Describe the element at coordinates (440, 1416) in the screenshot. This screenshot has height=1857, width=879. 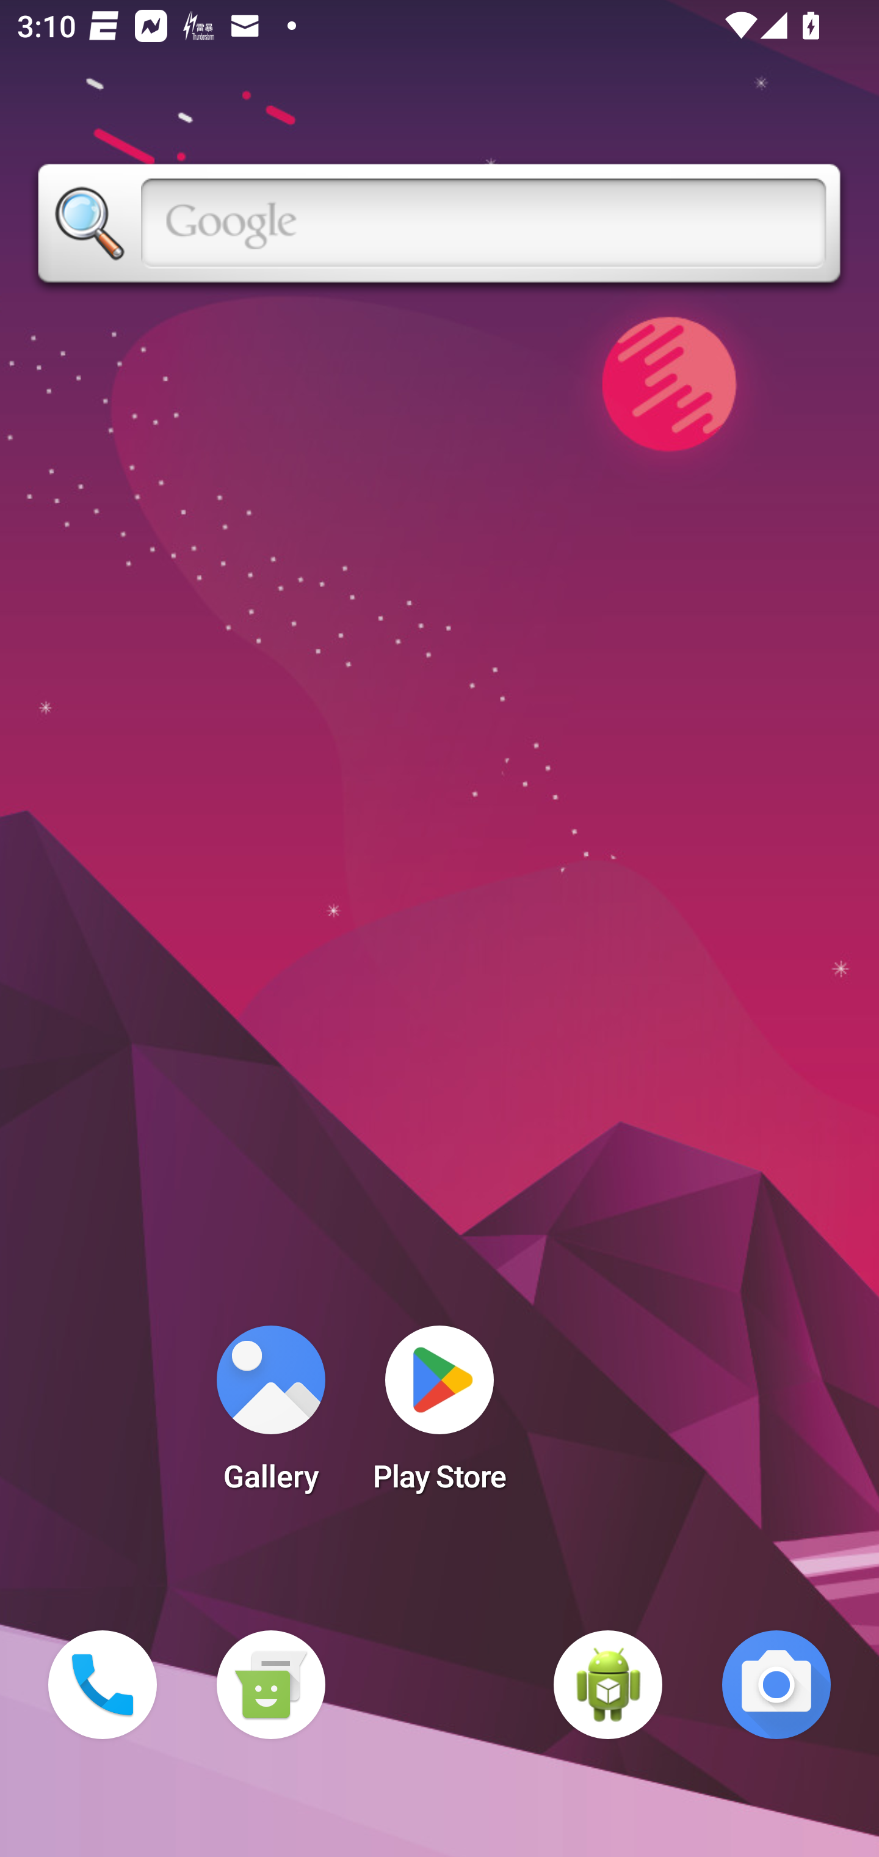
I see `Play Store` at that location.